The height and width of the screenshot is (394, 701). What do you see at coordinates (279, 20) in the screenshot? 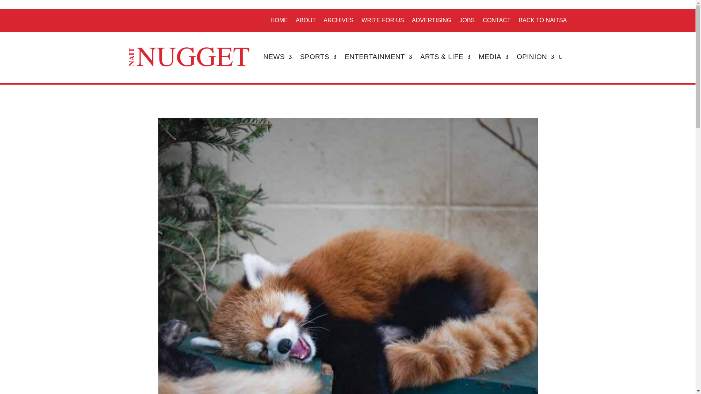
I see `HOME` at bounding box center [279, 20].